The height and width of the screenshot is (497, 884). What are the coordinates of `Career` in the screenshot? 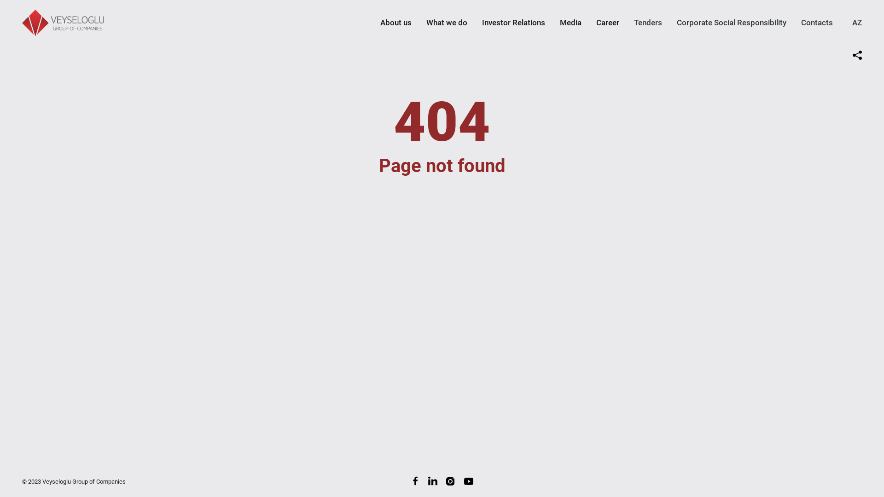 It's located at (608, 22).